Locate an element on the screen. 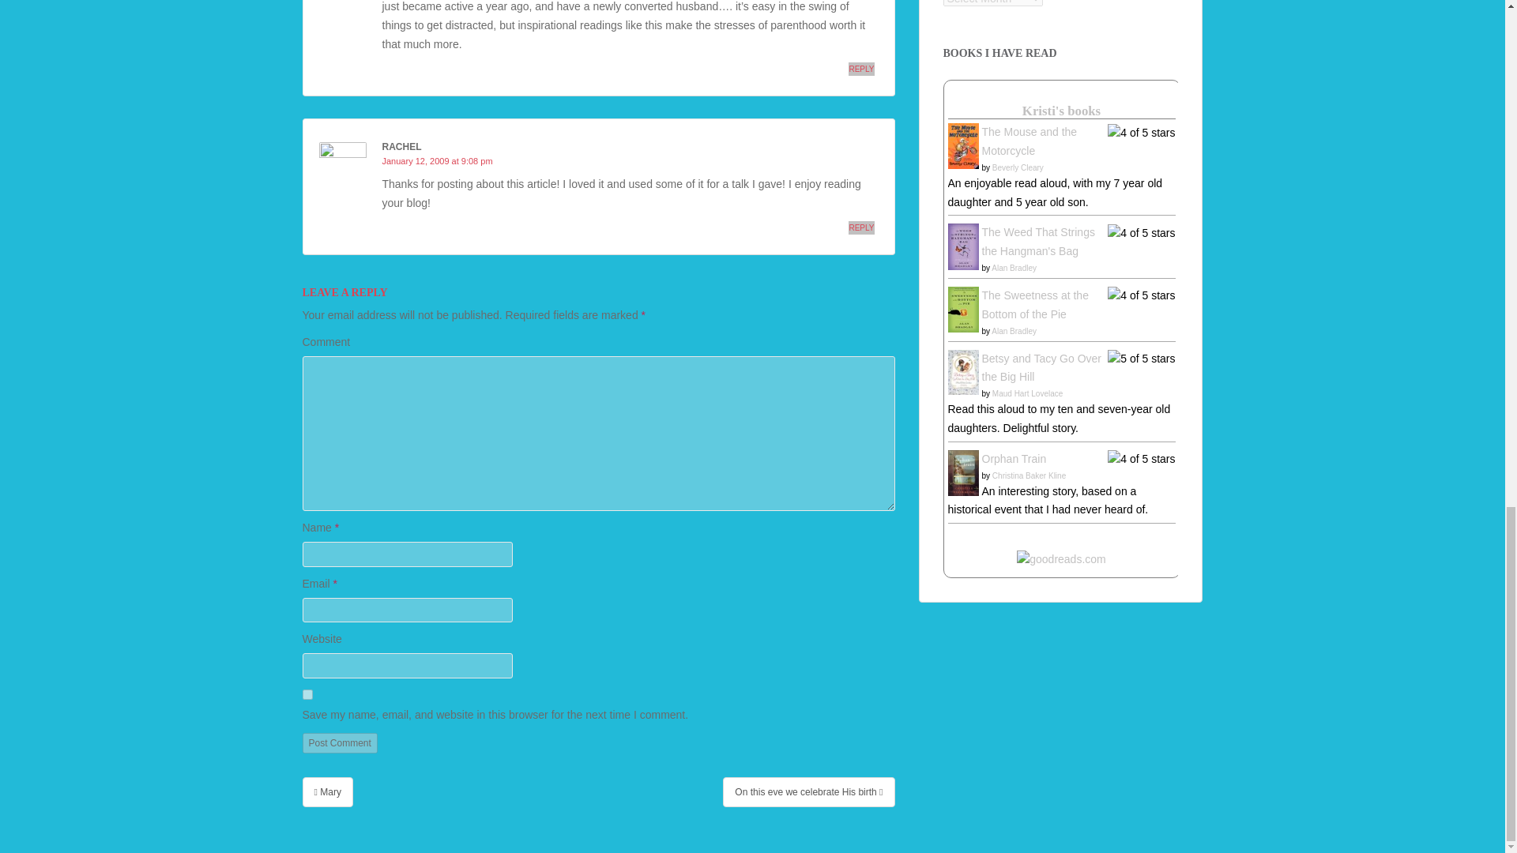  On this eve we celebrate His birth is located at coordinates (809, 791).